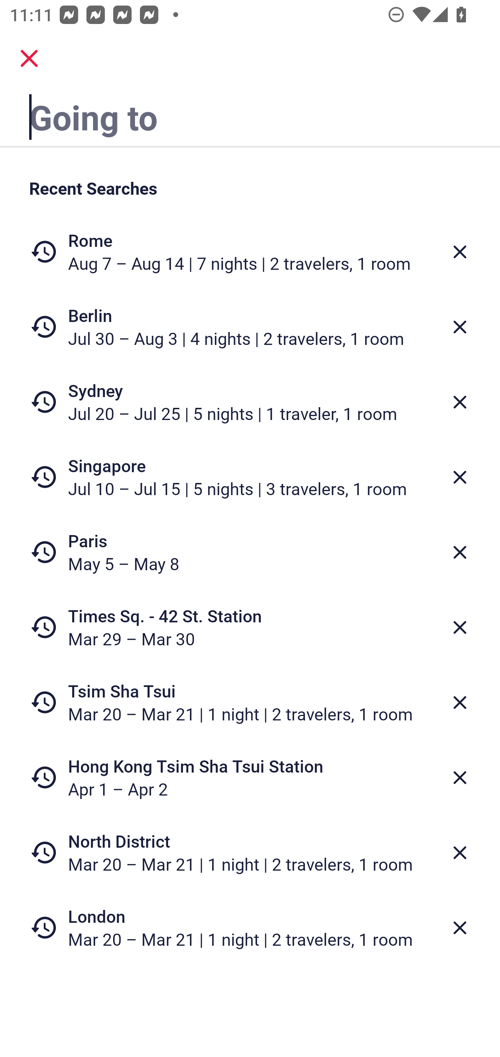 The height and width of the screenshot is (1057, 500). Describe the element at coordinates (460, 327) in the screenshot. I see `Delete from recent searches` at that location.